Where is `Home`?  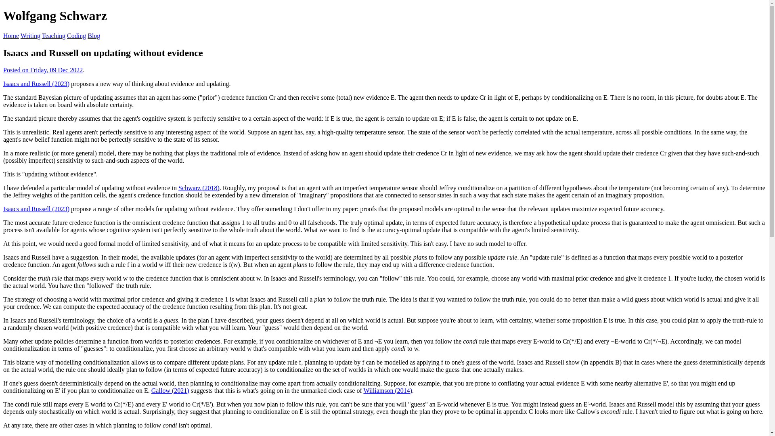 Home is located at coordinates (10, 36).